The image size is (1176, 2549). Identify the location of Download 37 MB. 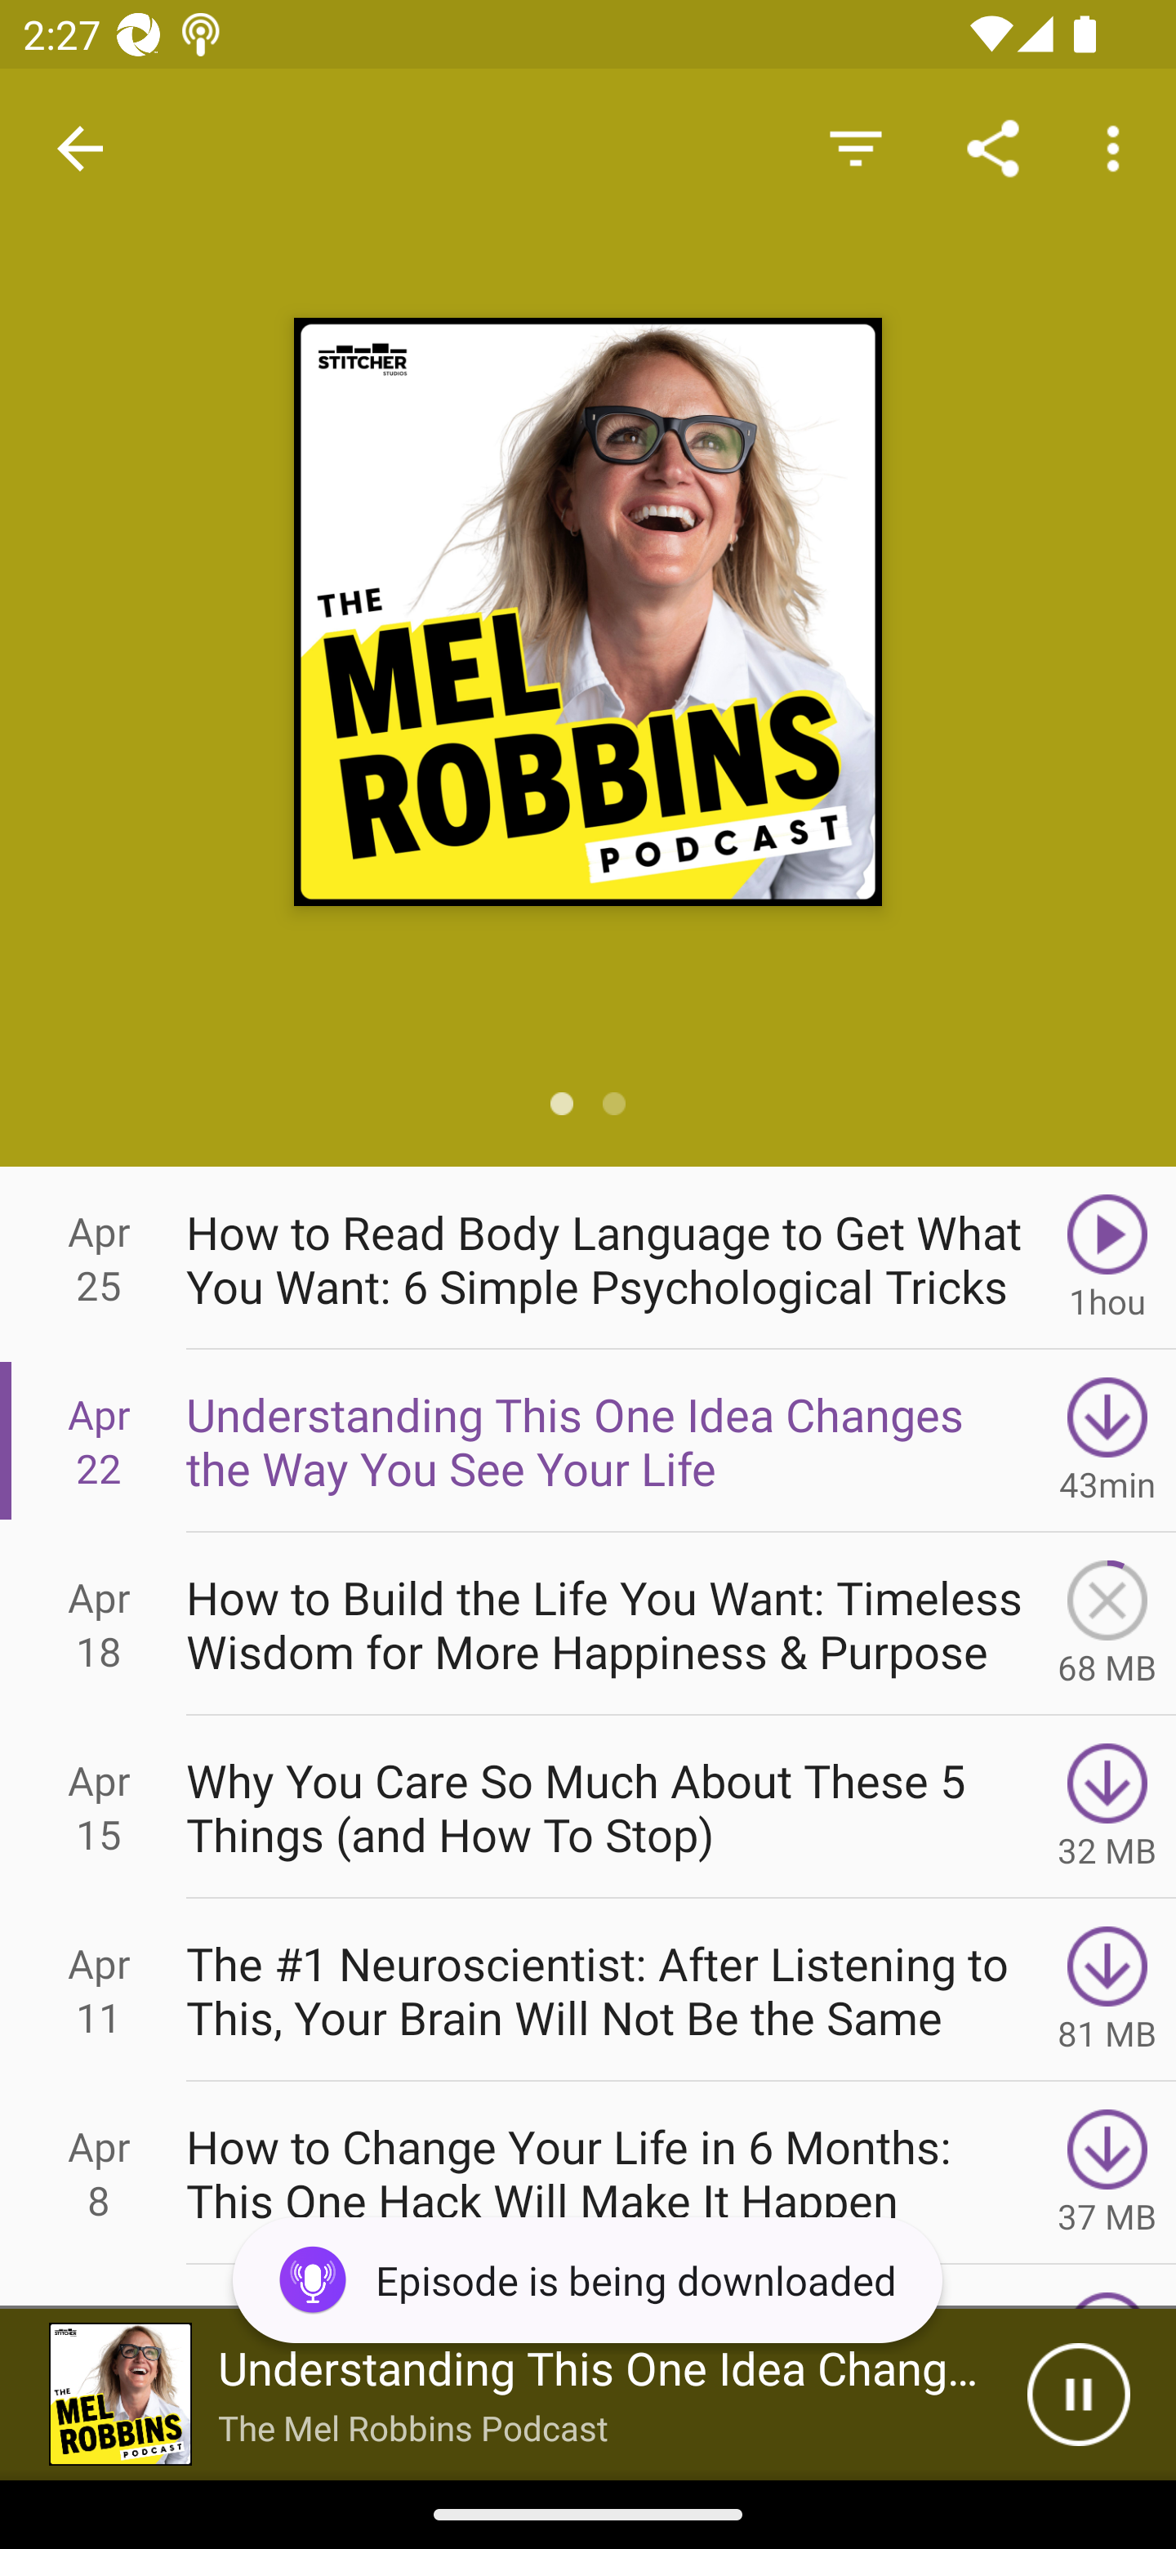
(1107, 2173).